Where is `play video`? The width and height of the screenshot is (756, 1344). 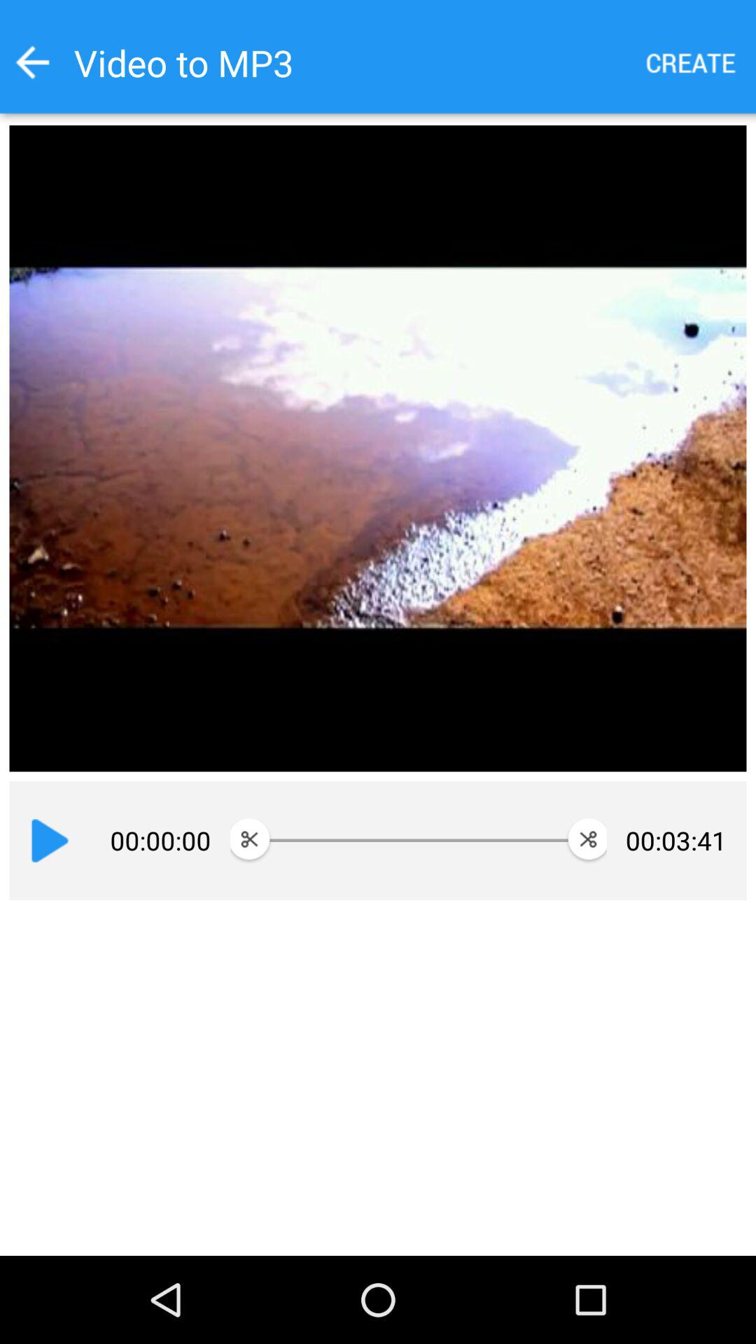 play video is located at coordinates (50, 841).